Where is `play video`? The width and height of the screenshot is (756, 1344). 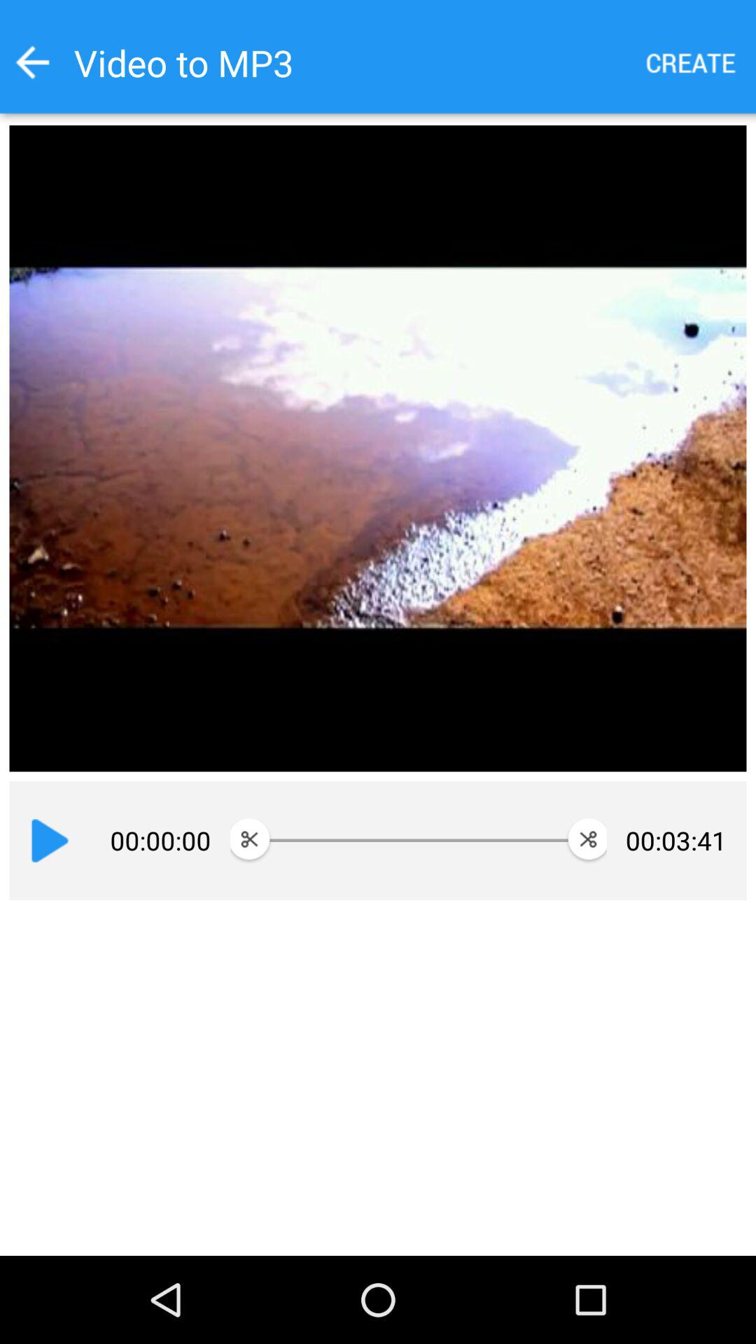 play video is located at coordinates (50, 841).